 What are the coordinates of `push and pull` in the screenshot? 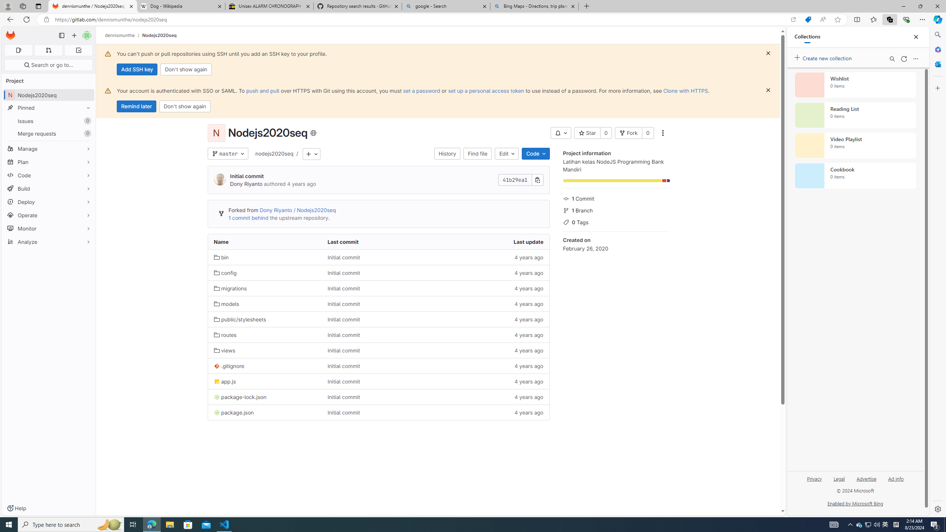 It's located at (262, 91).